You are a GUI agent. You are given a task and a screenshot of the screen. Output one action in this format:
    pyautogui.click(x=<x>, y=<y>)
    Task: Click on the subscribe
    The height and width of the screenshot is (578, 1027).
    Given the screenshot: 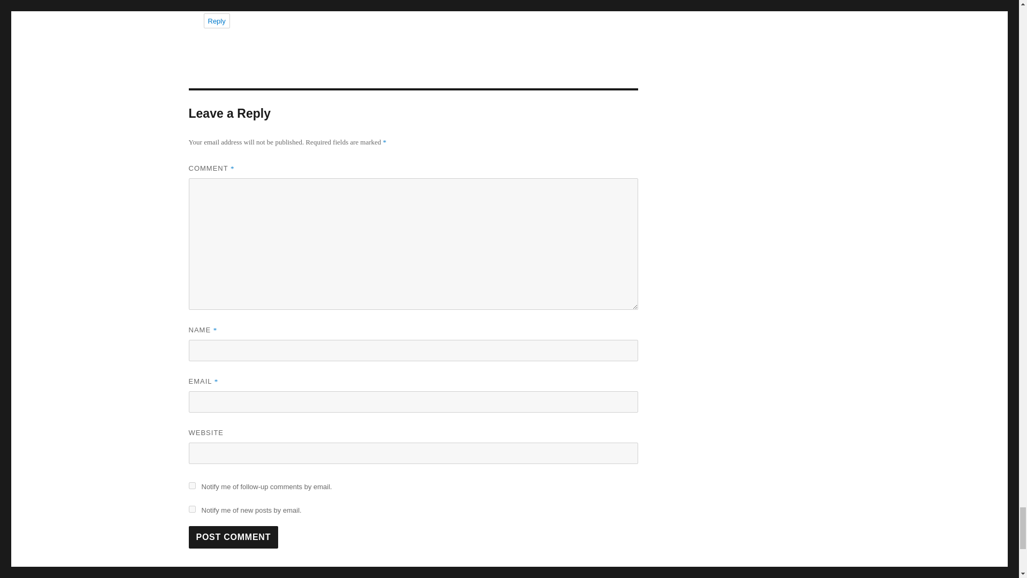 What is the action you would take?
    pyautogui.click(x=191, y=509)
    